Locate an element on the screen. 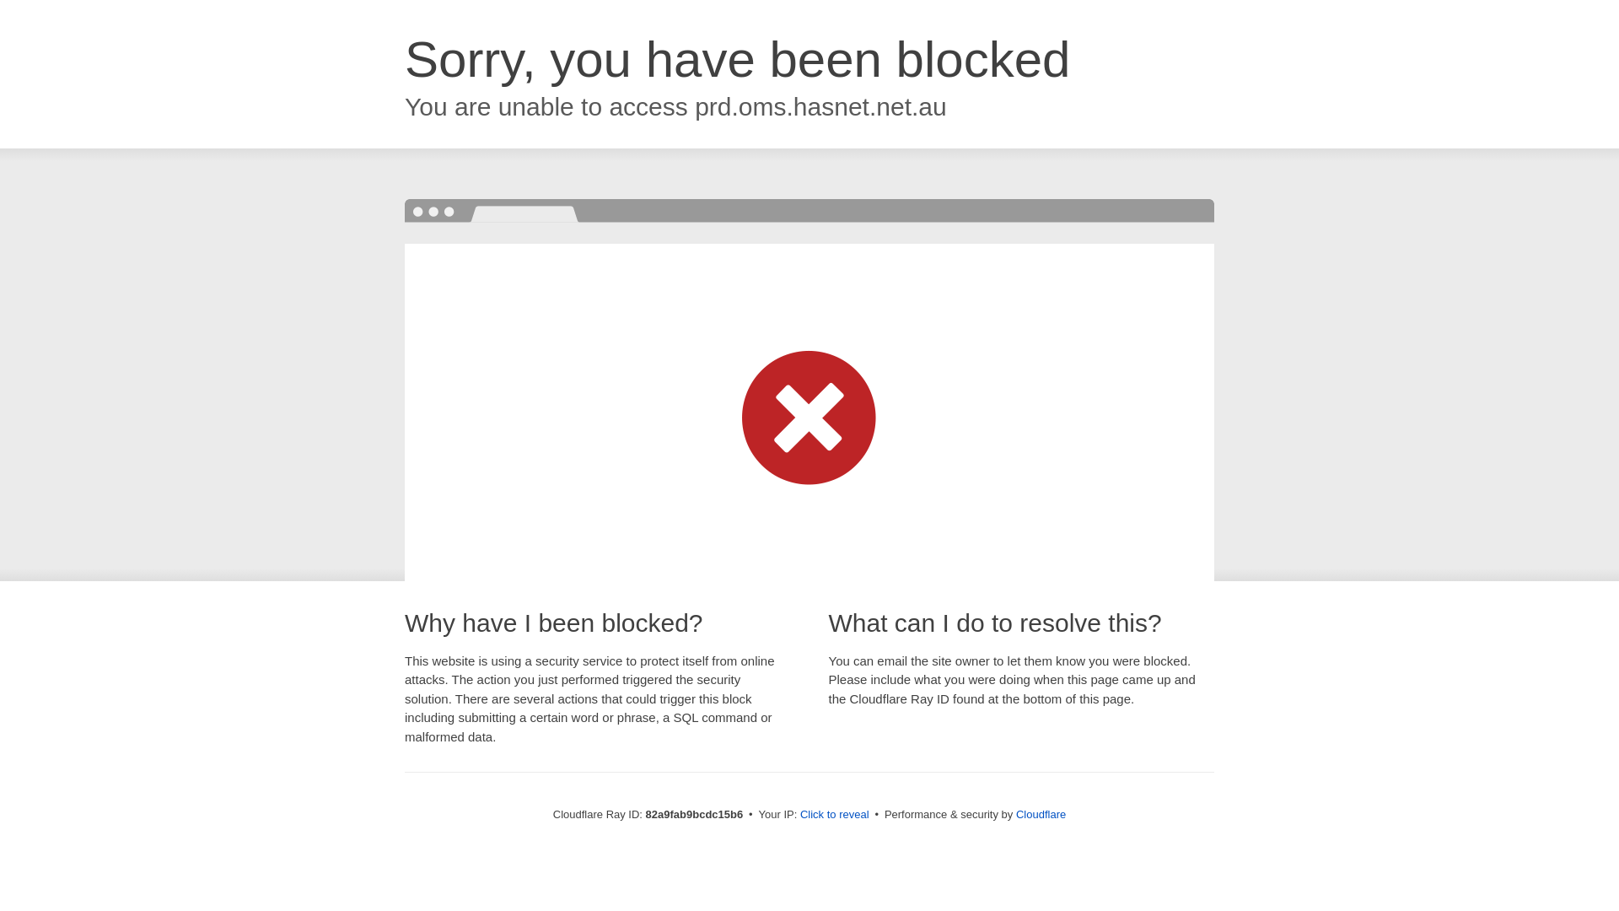 The height and width of the screenshot is (911, 1619). Cloudflare is located at coordinates (1041, 815).